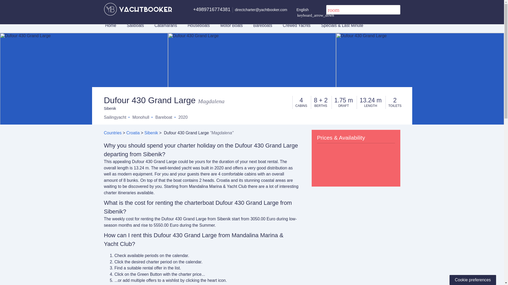  Describe the element at coordinates (166, 25) in the screenshot. I see `Catamarans` at that location.